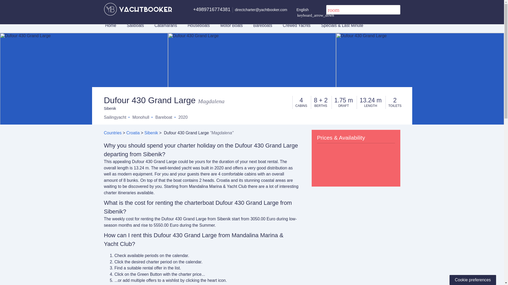  Describe the element at coordinates (166, 25) in the screenshot. I see `Catamarans` at that location.